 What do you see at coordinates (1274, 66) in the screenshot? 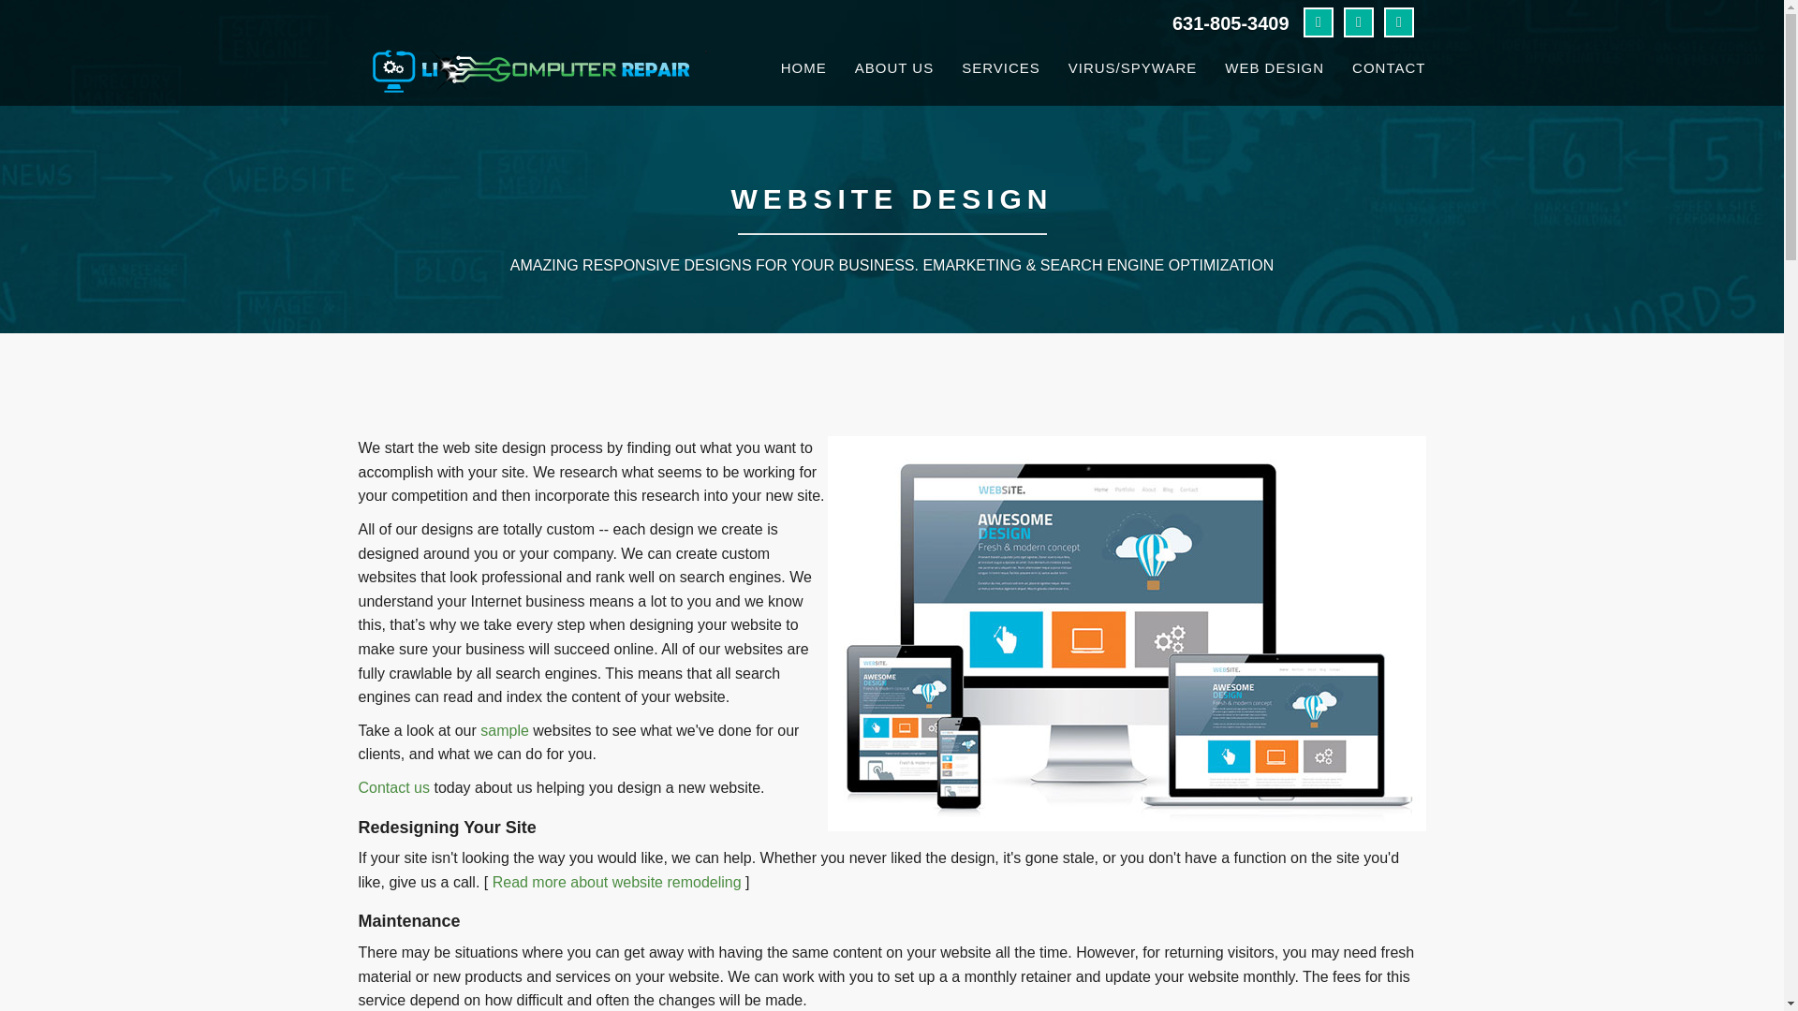
I see `Web Design, Wordpress, SEO Pros.` at bounding box center [1274, 66].